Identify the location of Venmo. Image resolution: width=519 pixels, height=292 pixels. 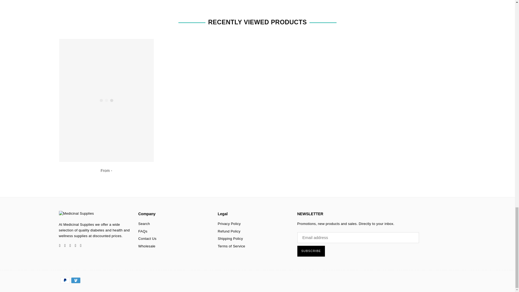
(75, 280).